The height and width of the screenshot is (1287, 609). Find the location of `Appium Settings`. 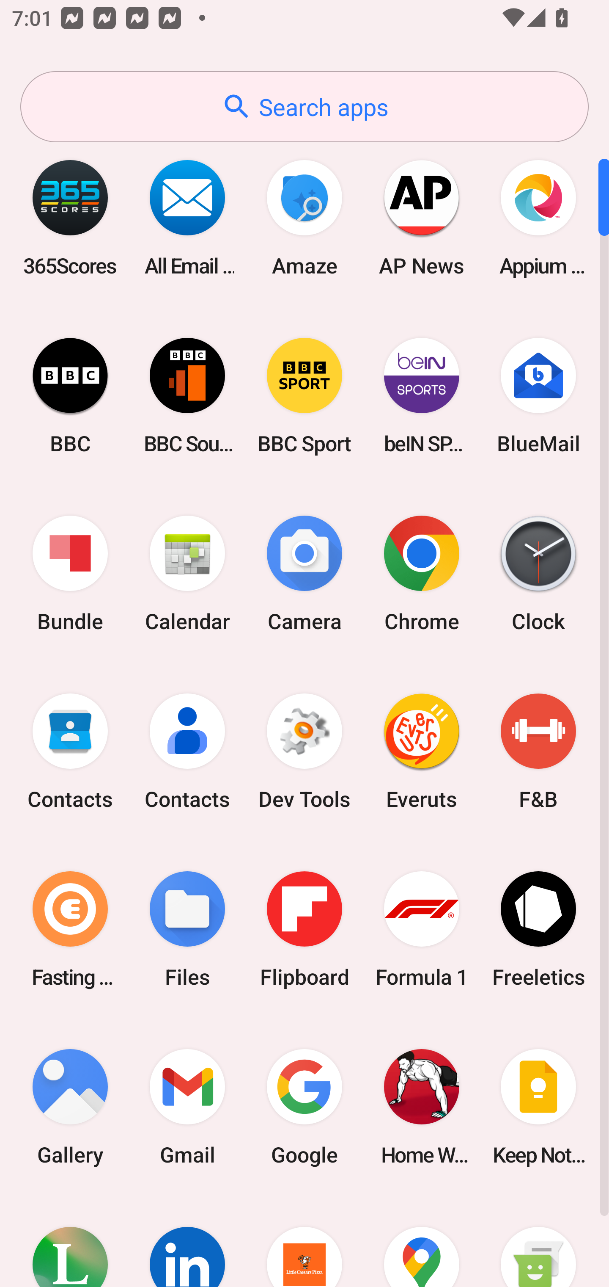

Appium Settings is located at coordinates (538, 218).